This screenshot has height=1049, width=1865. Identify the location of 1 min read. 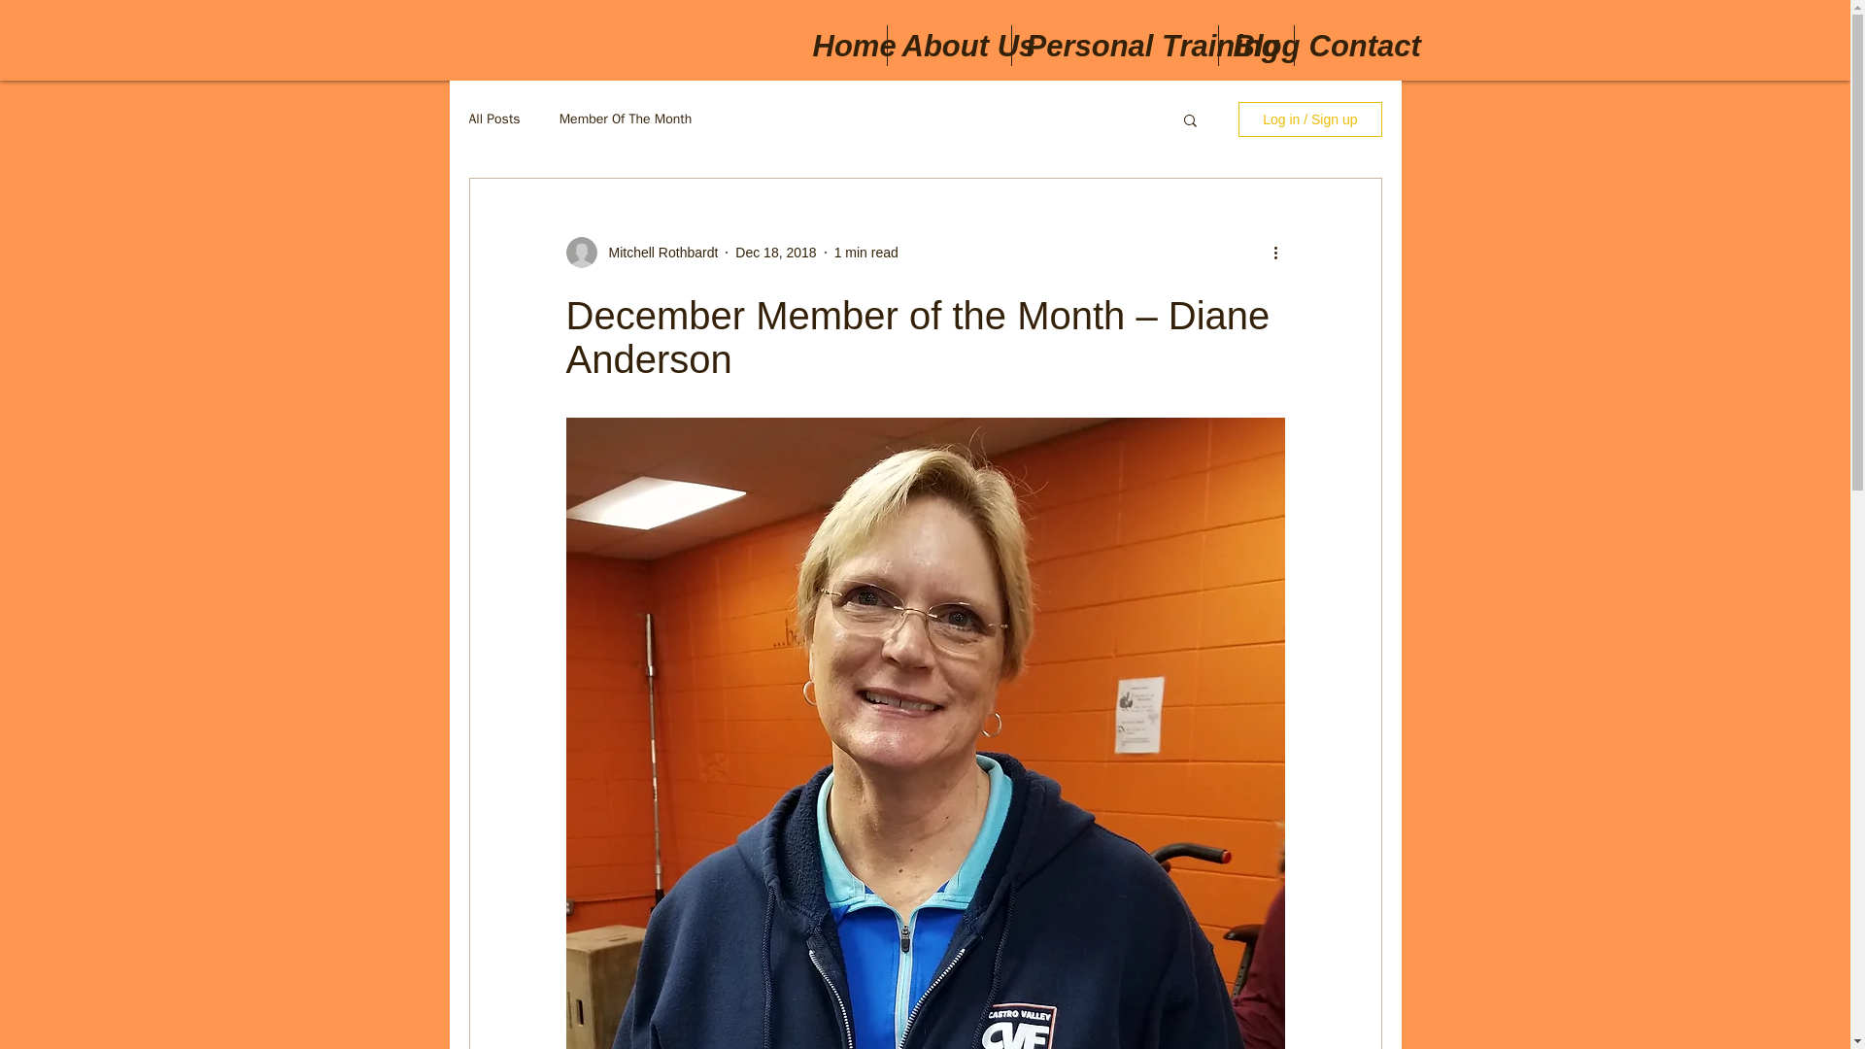
(866, 252).